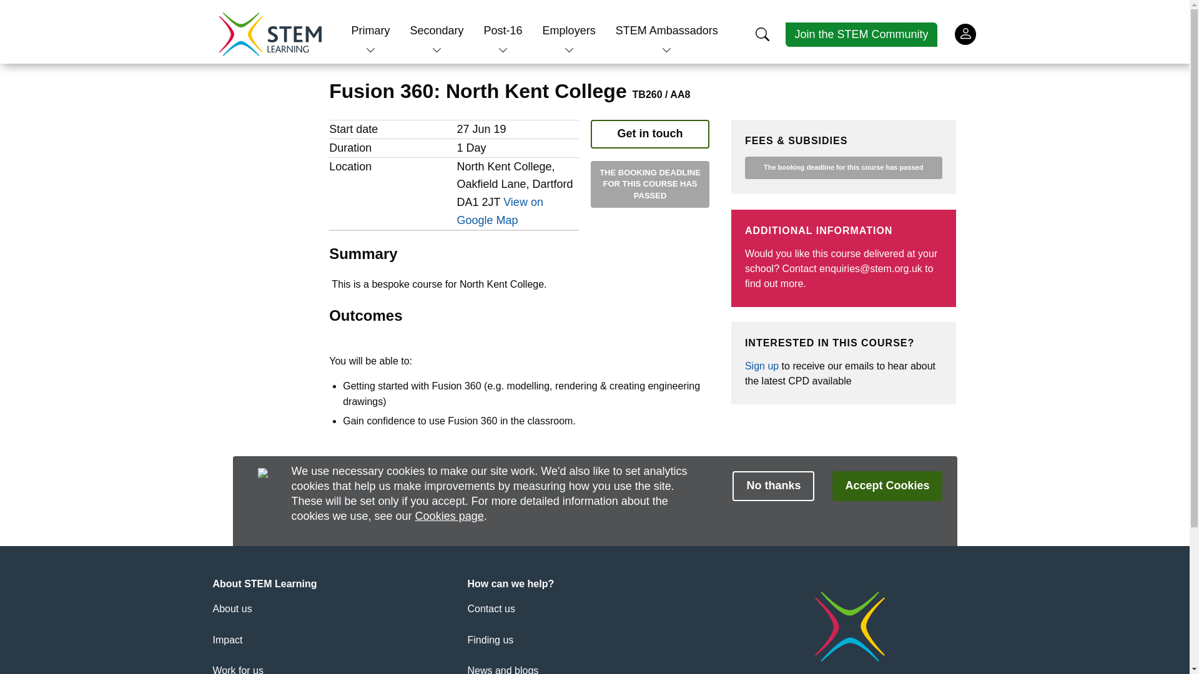 This screenshot has width=1199, height=674. Describe the element at coordinates (503, 30) in the screenshot. I see `Post-16` at that location.